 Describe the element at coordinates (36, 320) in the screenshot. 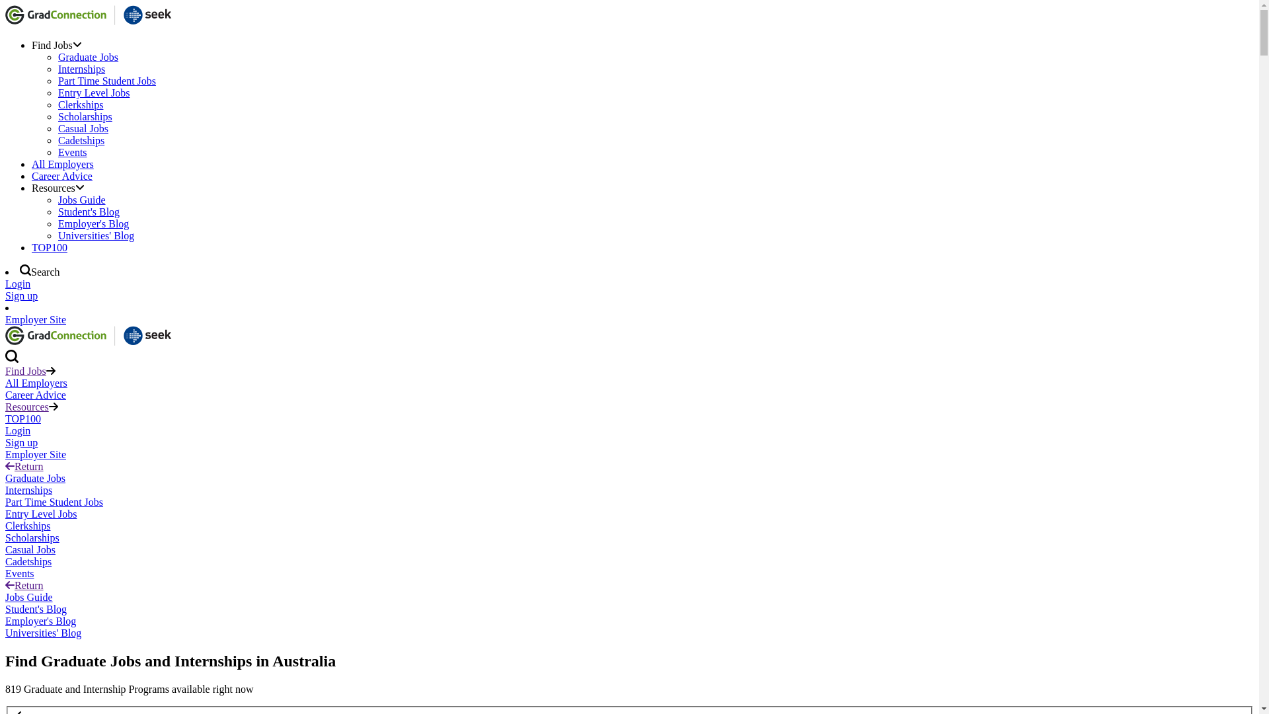

I see `Employer Site` at that location.